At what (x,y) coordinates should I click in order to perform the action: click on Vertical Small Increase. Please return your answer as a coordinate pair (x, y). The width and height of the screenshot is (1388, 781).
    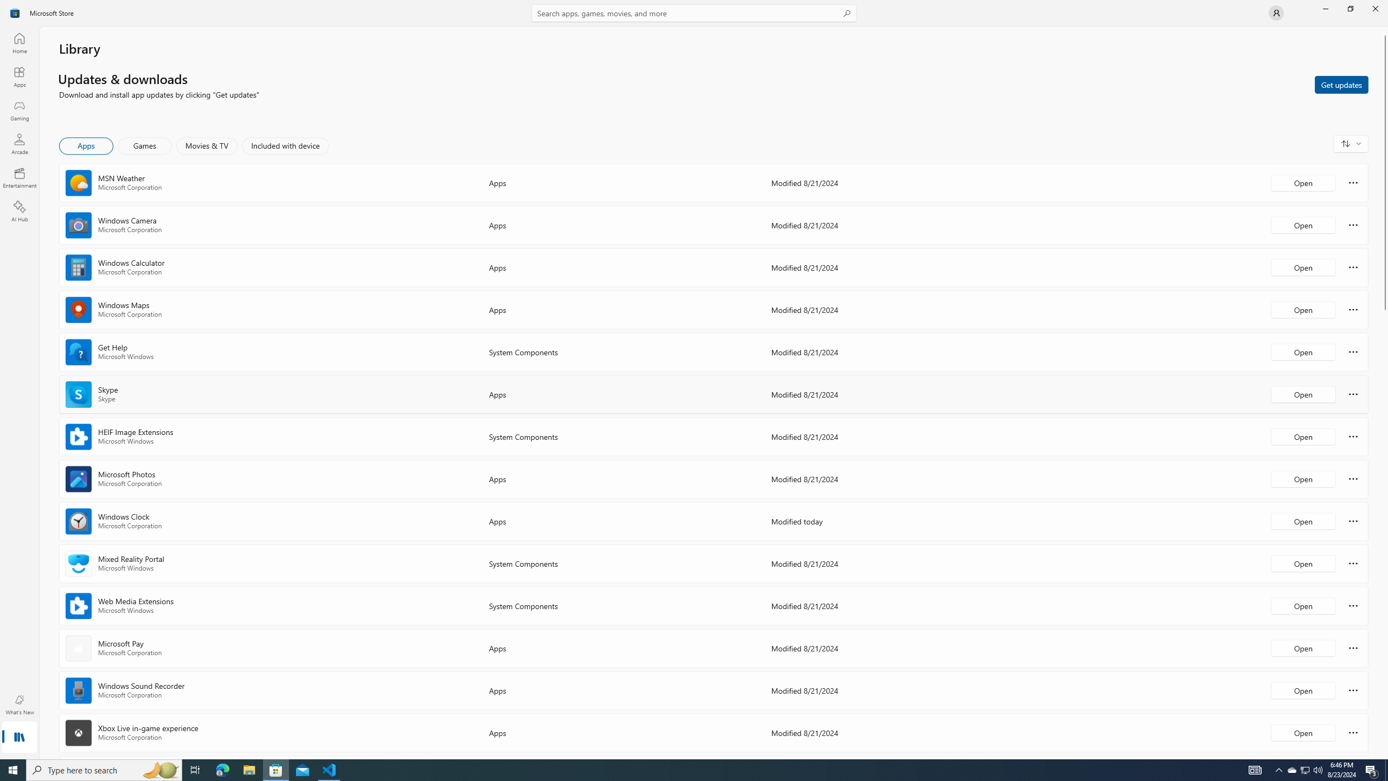
    Looking at the image, I should click on (1385, 755).